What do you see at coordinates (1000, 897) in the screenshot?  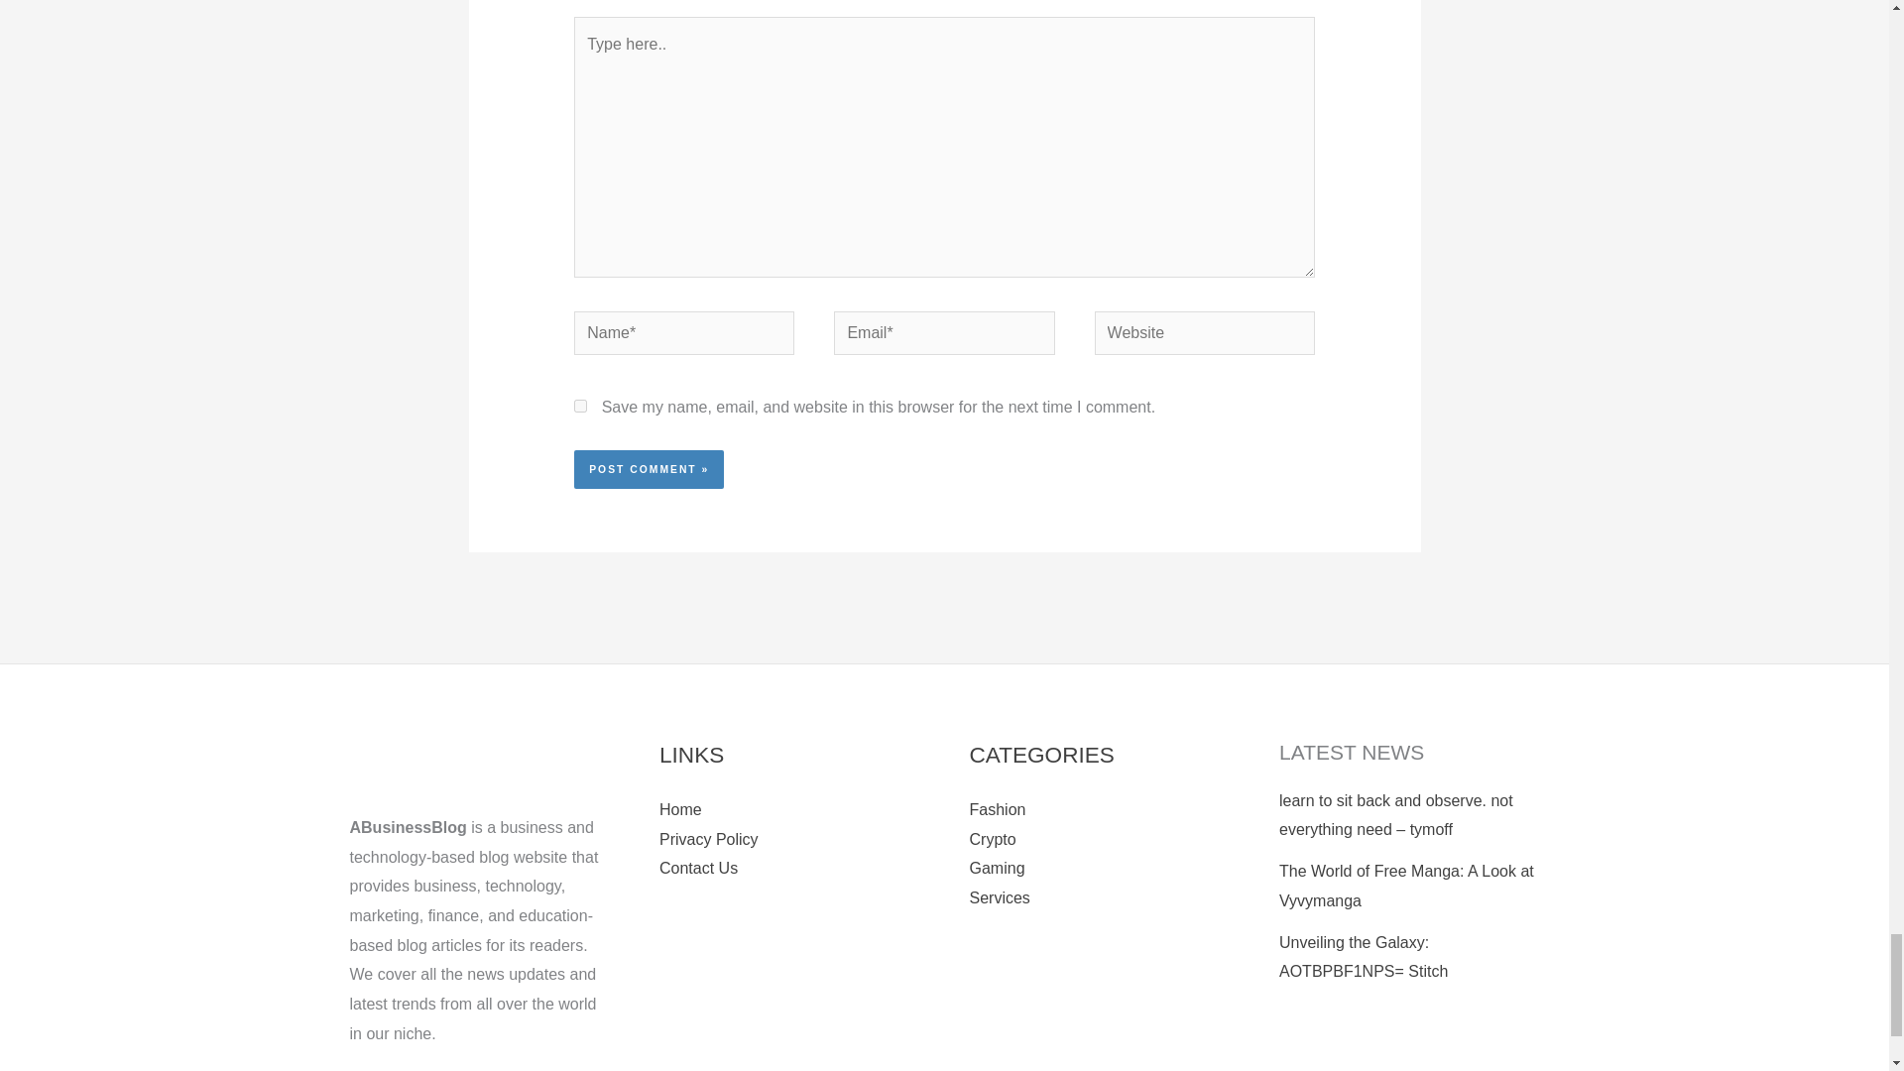 I see `Services` at bounding box center [1000, 897].